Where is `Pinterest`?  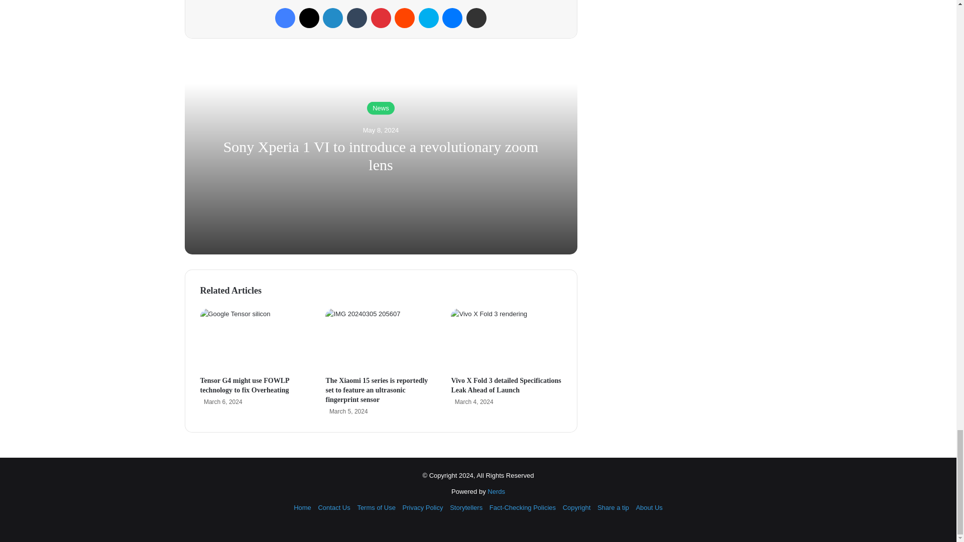
Pinterest is located at coordinates (380, 18).